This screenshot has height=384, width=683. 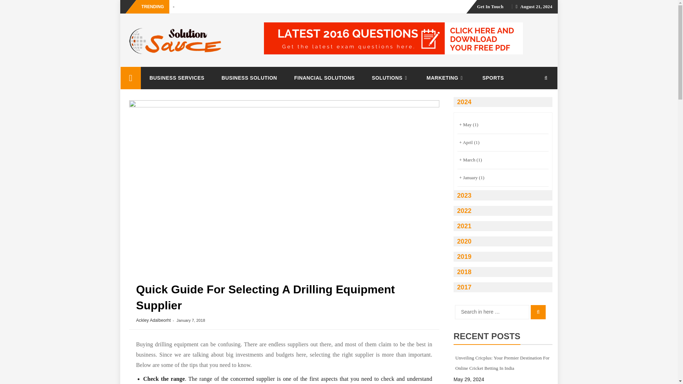 What do you see at coordinates (177, 78) in the screenshot?
I see `BUSINESS SERVICES` at bounding box center [177, 78].